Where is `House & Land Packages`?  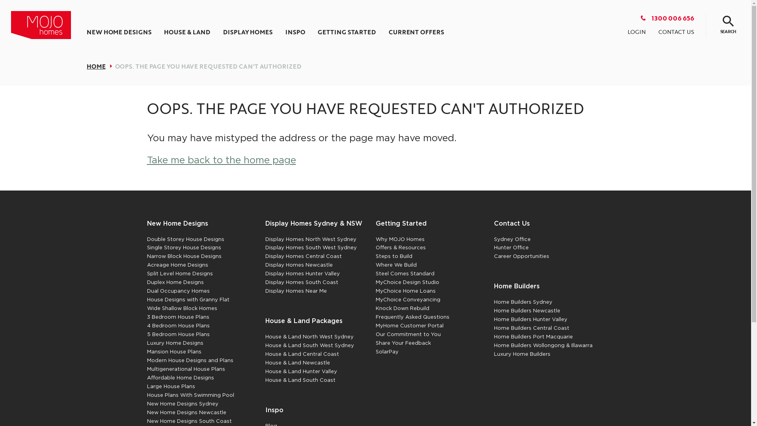 House & Land Packages is located at coordinates (304, 321).